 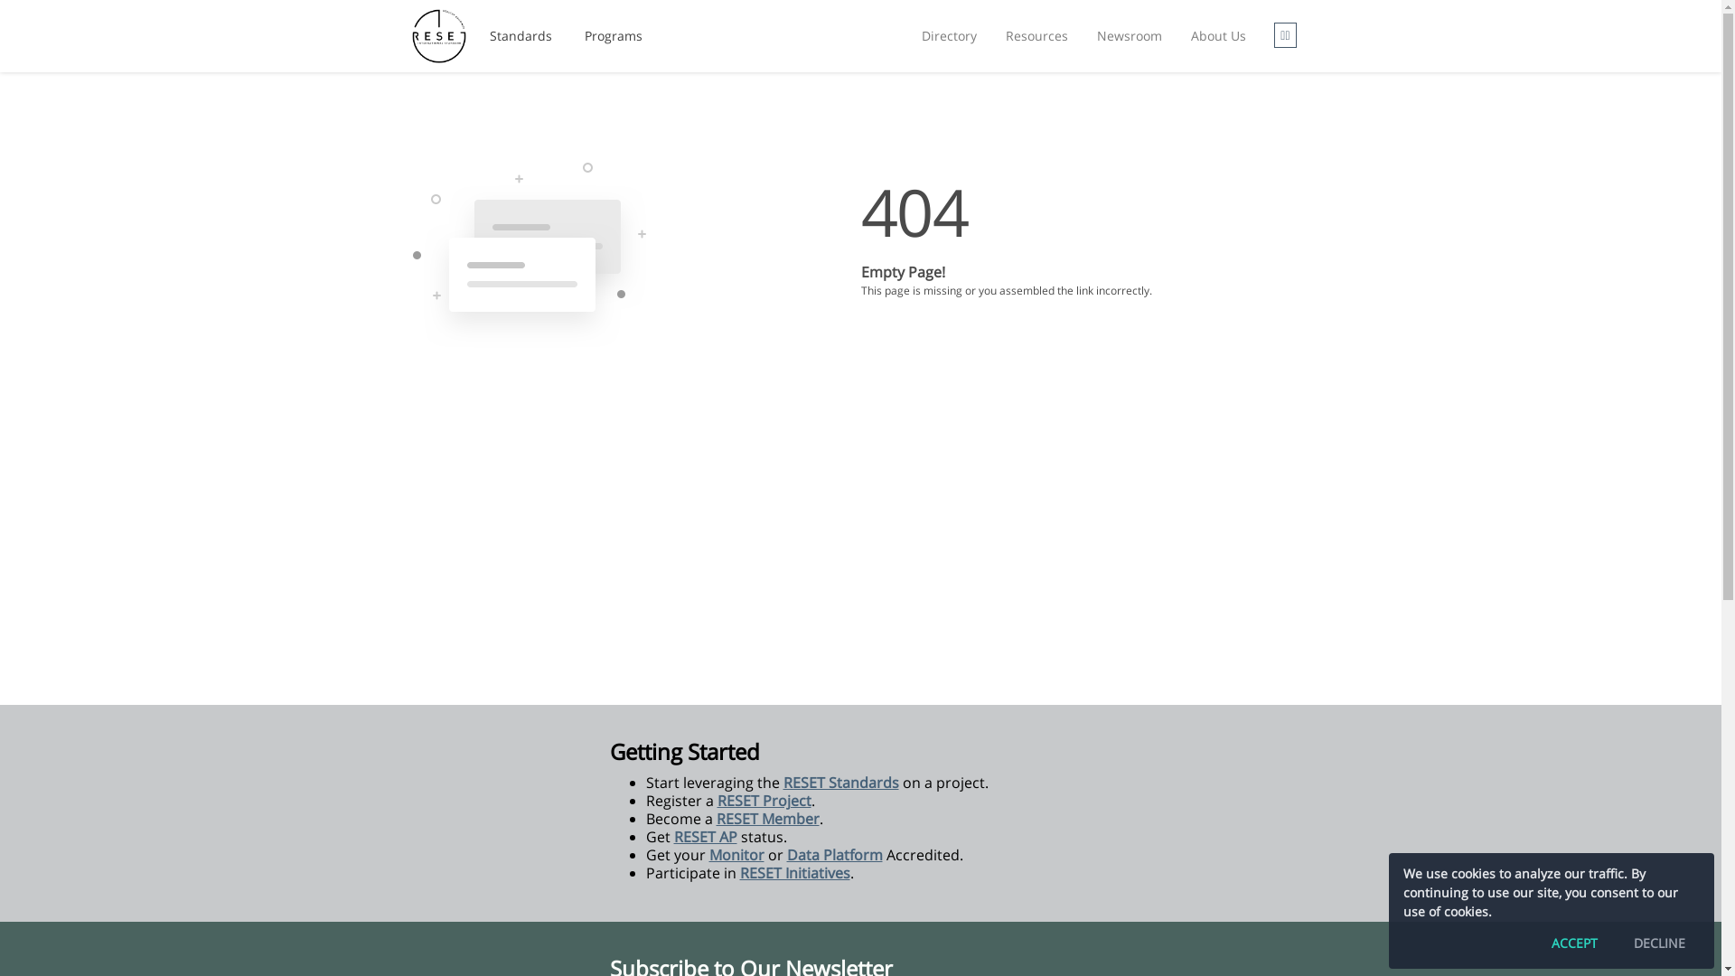 What do you see at coordinates (840, 783) in the screenshot?
I see `RESET Standards` at bounding box center [840, 783].